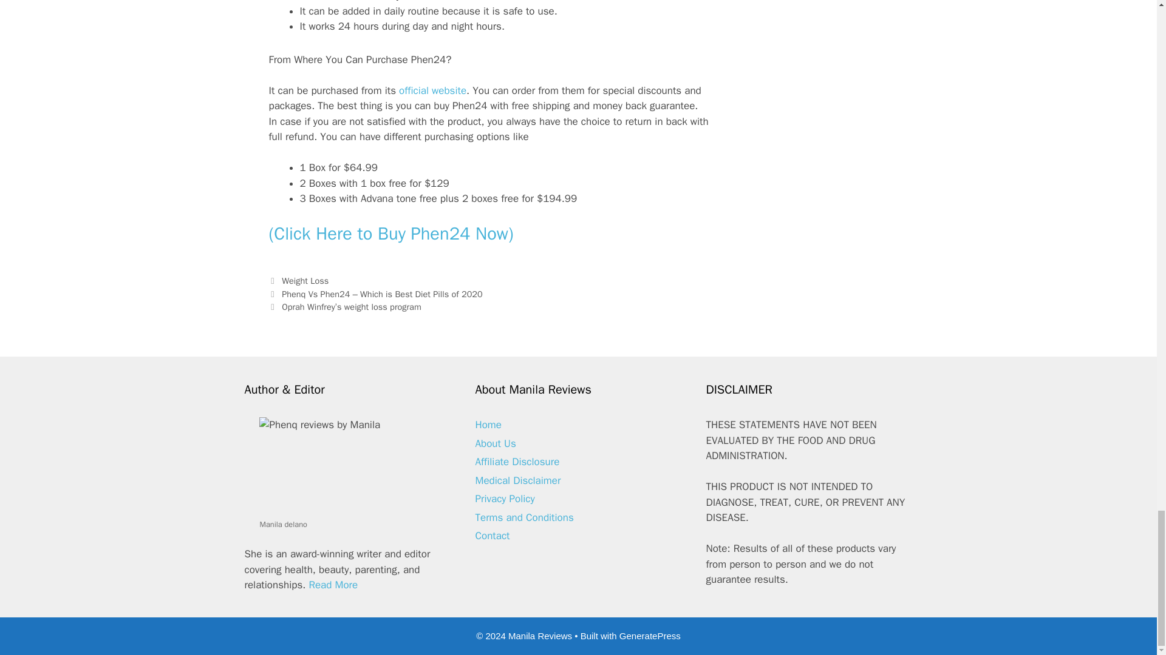 The width and height of the screenshot is (1166, 655). Describe the element at coordinates (504, 499) in the screenshot. I see `Privacy Policy` at that location.